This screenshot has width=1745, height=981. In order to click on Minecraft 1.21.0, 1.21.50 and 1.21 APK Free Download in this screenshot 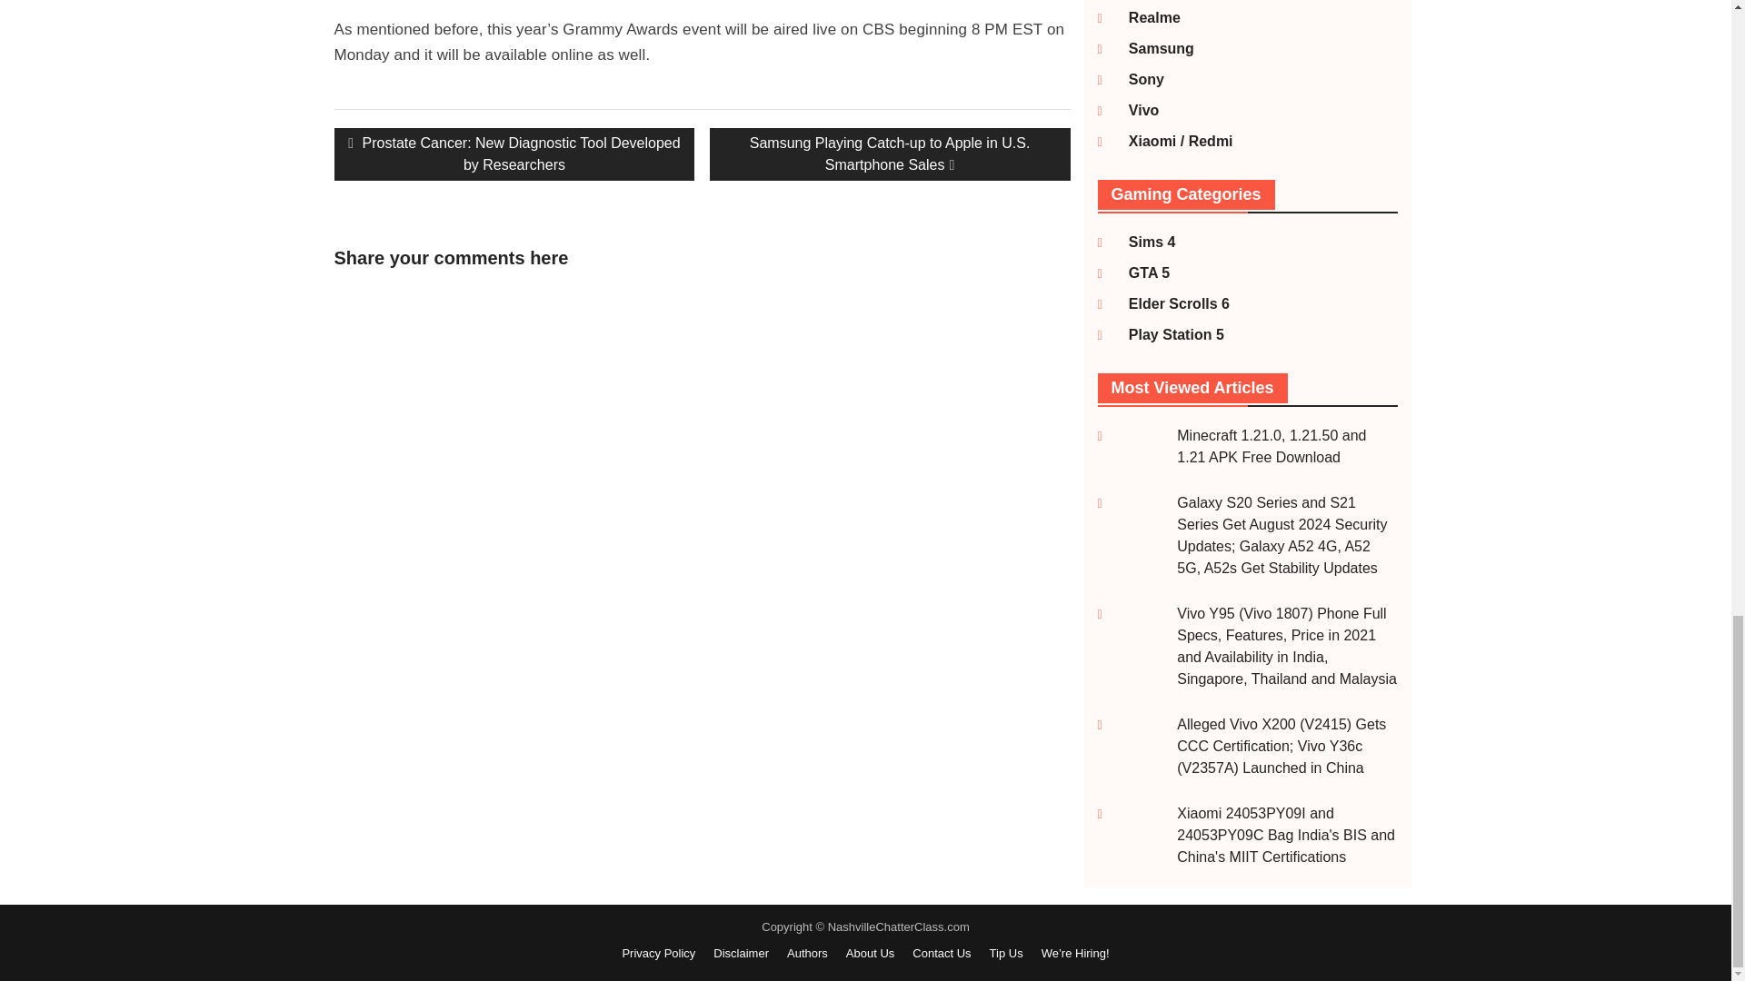, I will do `click(1271, 445)`.